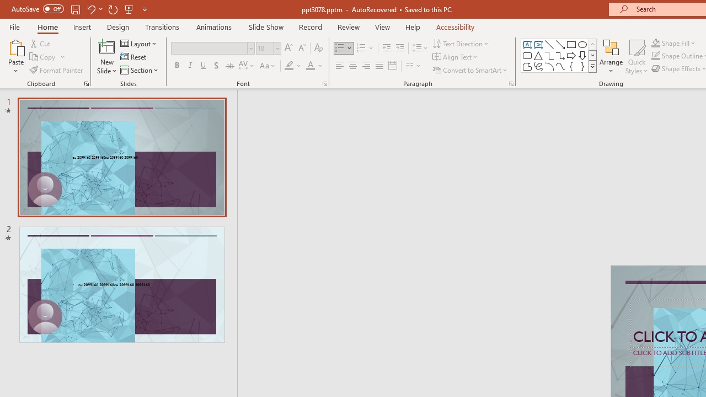 Image resolution: width=706 pixels, height=397 pixels. I want to click on Align Left, so click(340, 66).